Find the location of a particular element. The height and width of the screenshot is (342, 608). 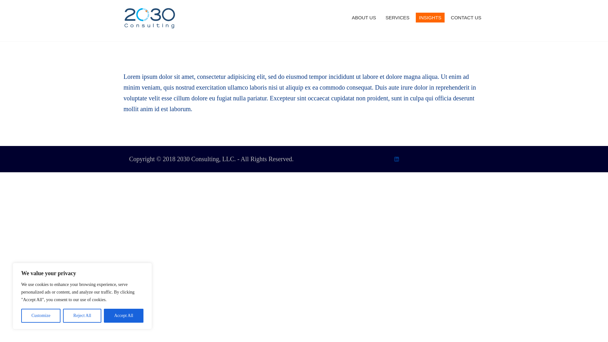

Reject All is located at coordinates (82, 316).